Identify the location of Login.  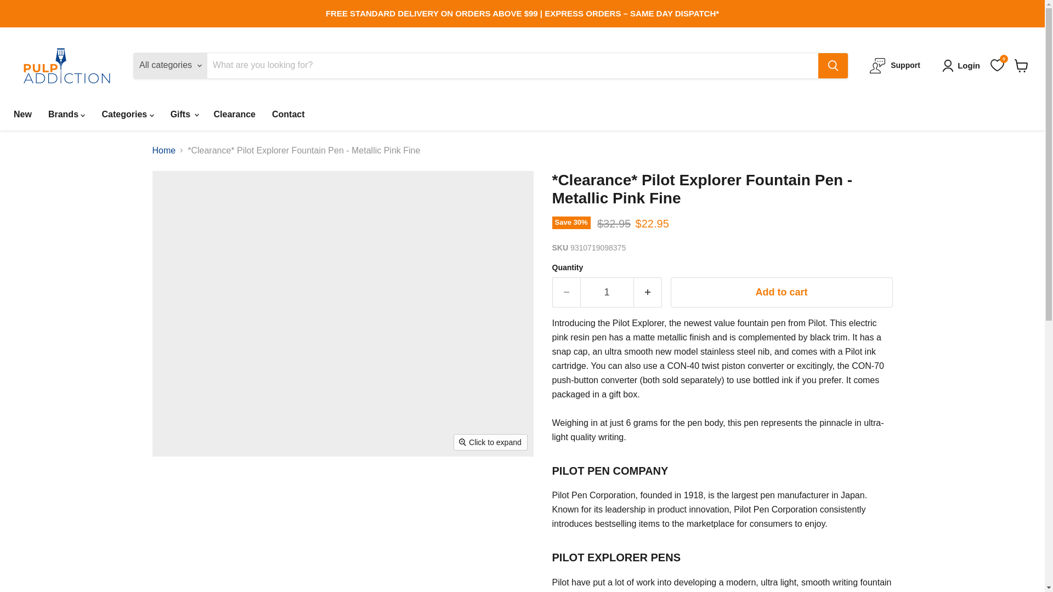
(963, 66).